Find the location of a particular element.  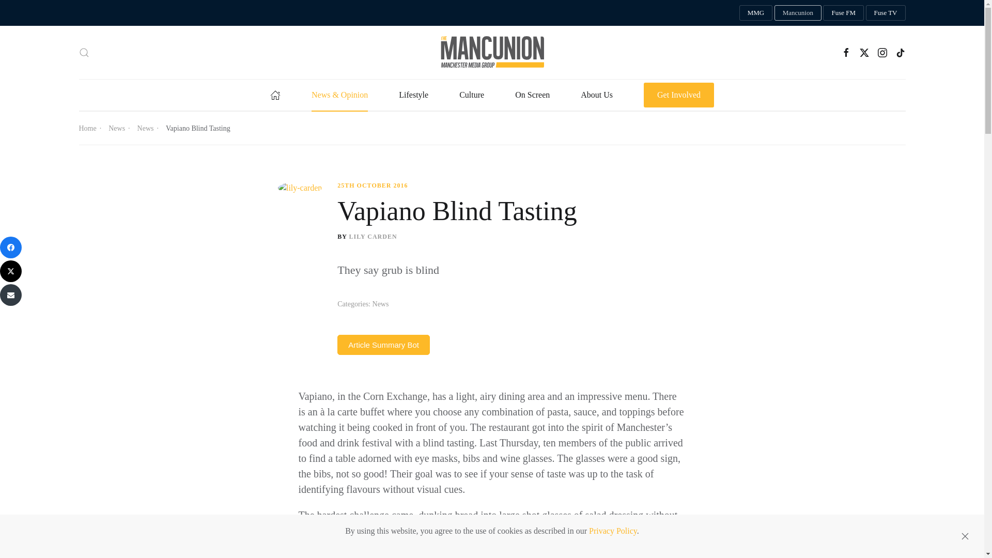

Manchester University Mancunion Newspaper is located at coordinates (798, 12).